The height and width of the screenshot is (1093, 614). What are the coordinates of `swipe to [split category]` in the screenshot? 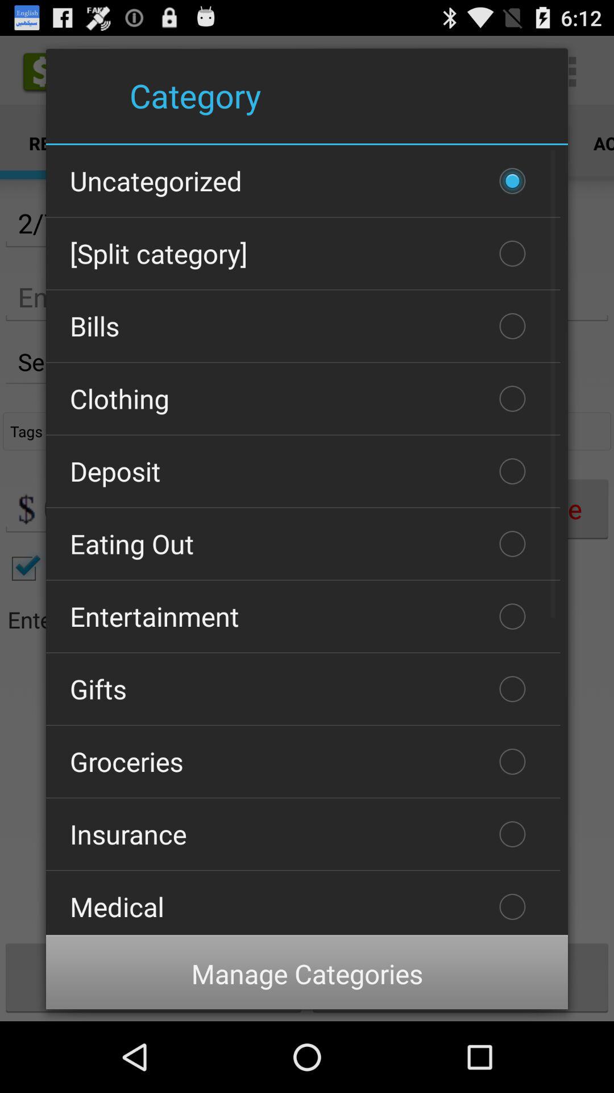 It's located at (303, 253).